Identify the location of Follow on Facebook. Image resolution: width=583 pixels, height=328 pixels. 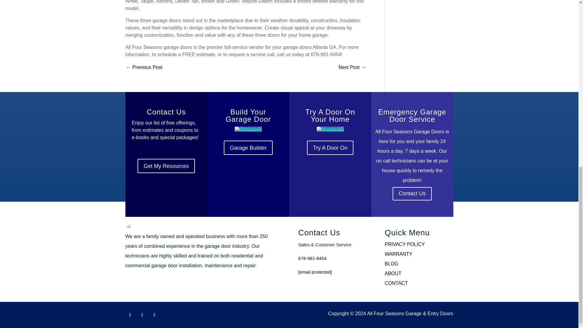
(130, 315).